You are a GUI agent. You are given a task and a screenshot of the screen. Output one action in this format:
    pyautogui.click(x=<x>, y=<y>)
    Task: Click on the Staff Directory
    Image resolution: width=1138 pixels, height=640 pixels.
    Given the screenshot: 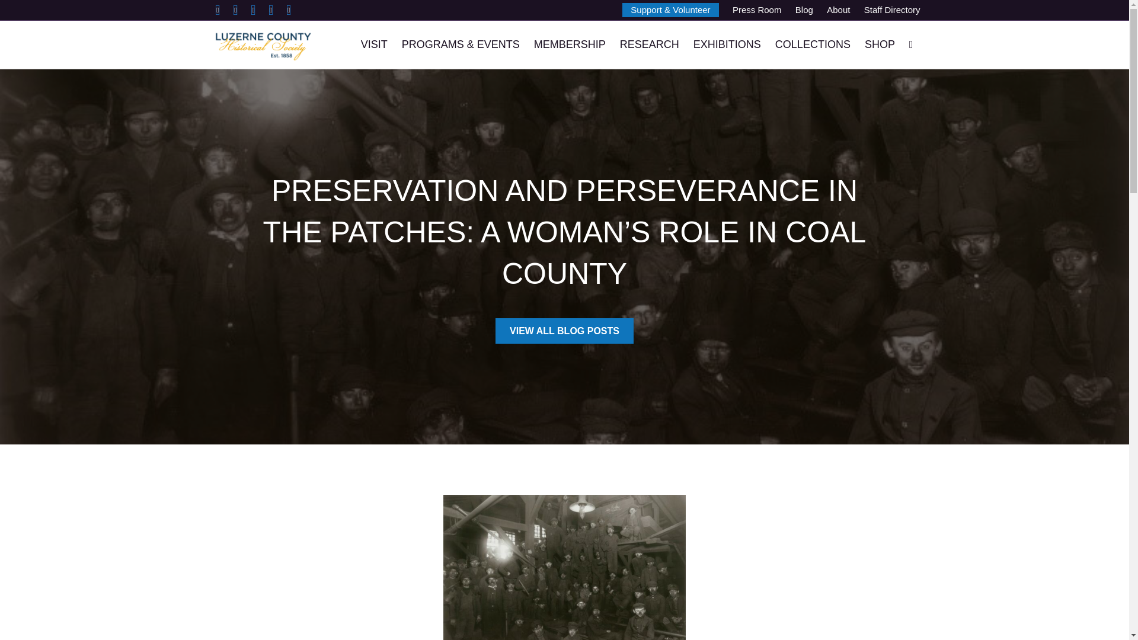 What is the action you would take?
    pyautogui.click(x=891, y=9)
    